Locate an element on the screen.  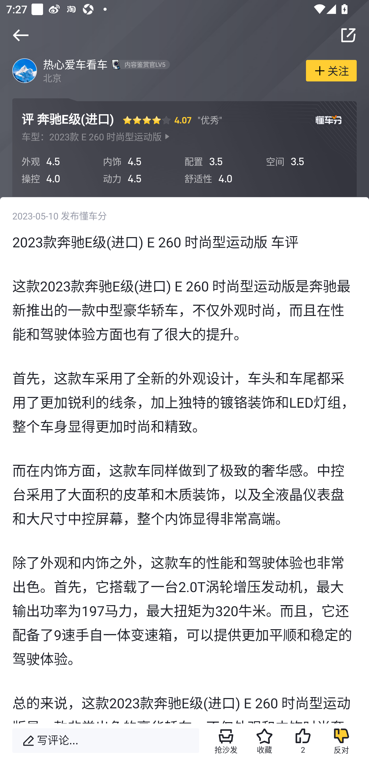
 is located at coordinates (348, 35).